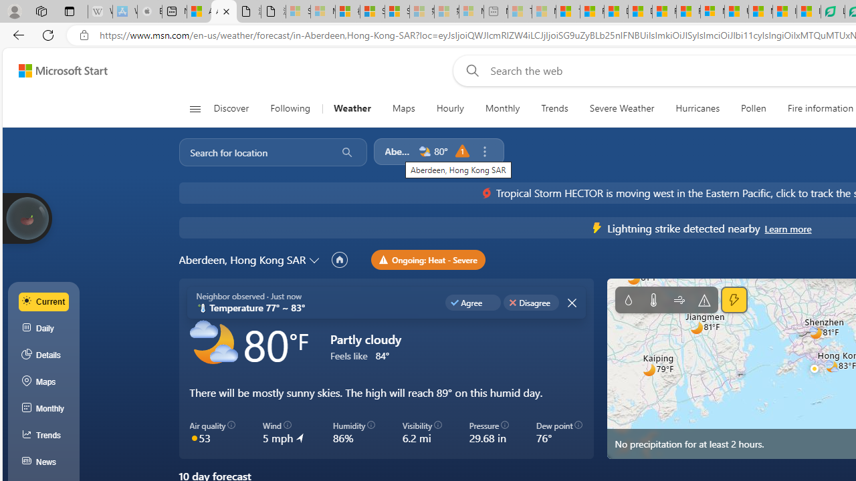  I want to click on Current, so click(44, 301).